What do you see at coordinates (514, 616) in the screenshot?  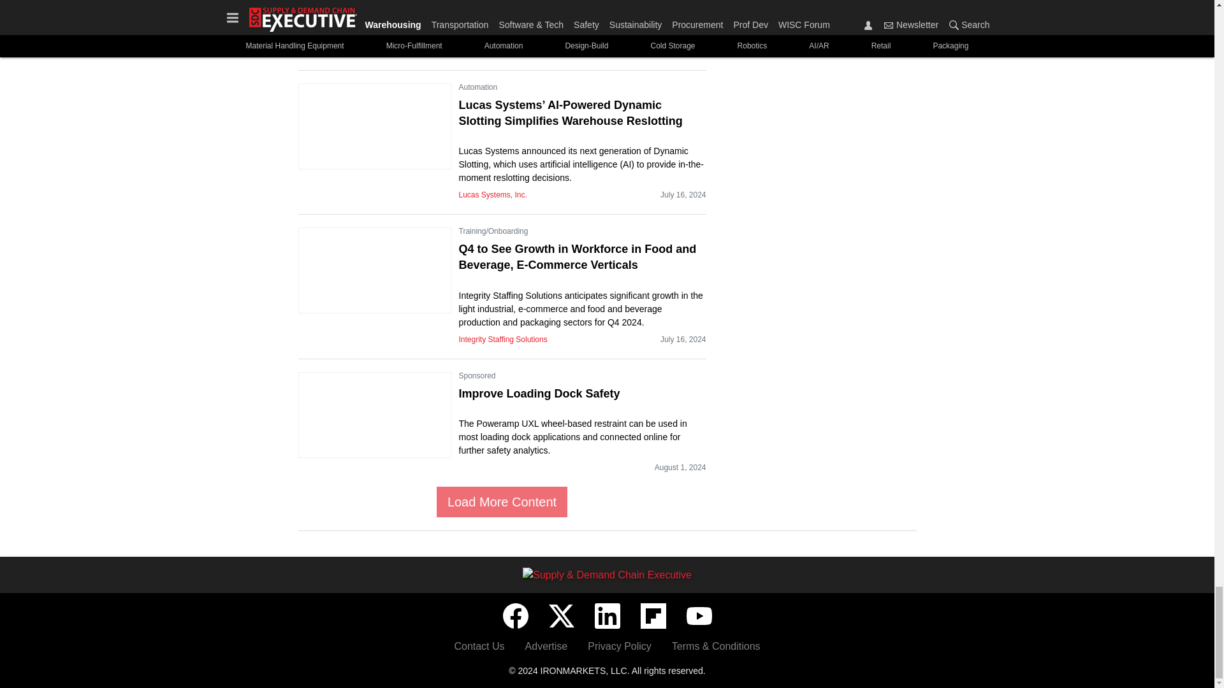 I see `Facebook icon` at bounding box center [514, 616].